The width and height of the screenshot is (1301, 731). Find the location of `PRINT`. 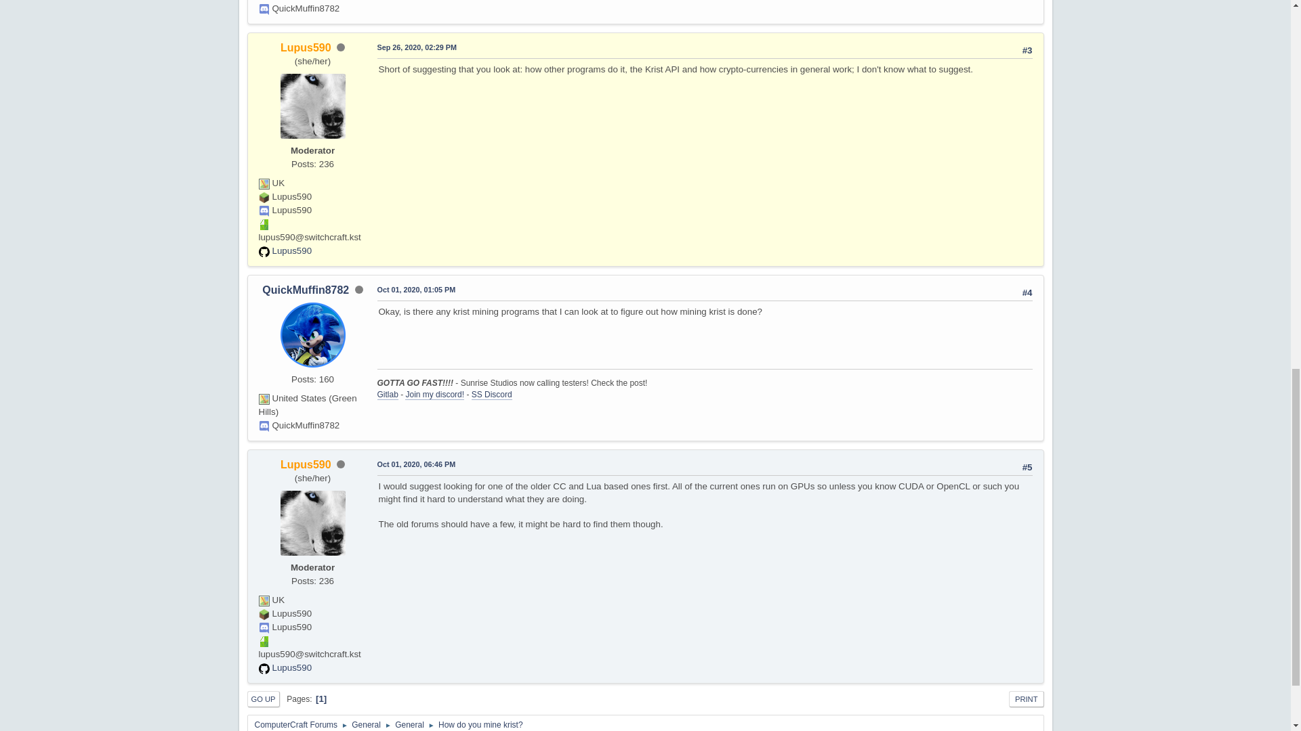

PRINT is located at coordinates (1027, 249).